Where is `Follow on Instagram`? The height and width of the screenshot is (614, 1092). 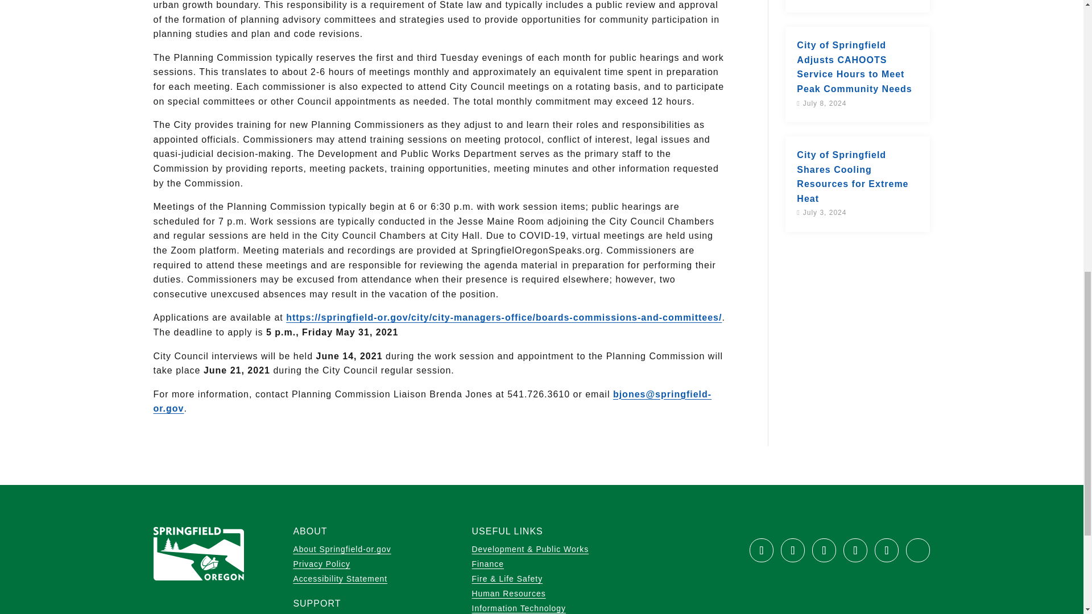 Follow on Instagram is located at coordinates (855, 550).